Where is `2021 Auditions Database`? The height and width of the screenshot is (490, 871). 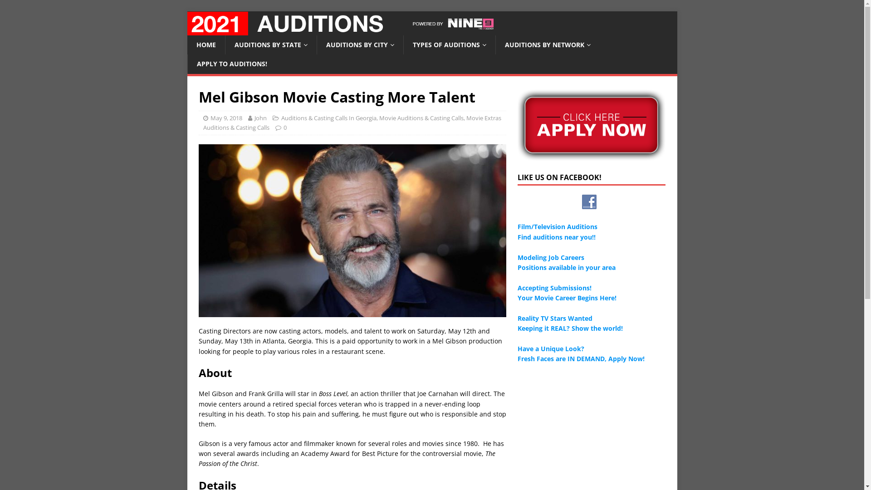 2021 Auditions Database is located at coordinates (432, 30).